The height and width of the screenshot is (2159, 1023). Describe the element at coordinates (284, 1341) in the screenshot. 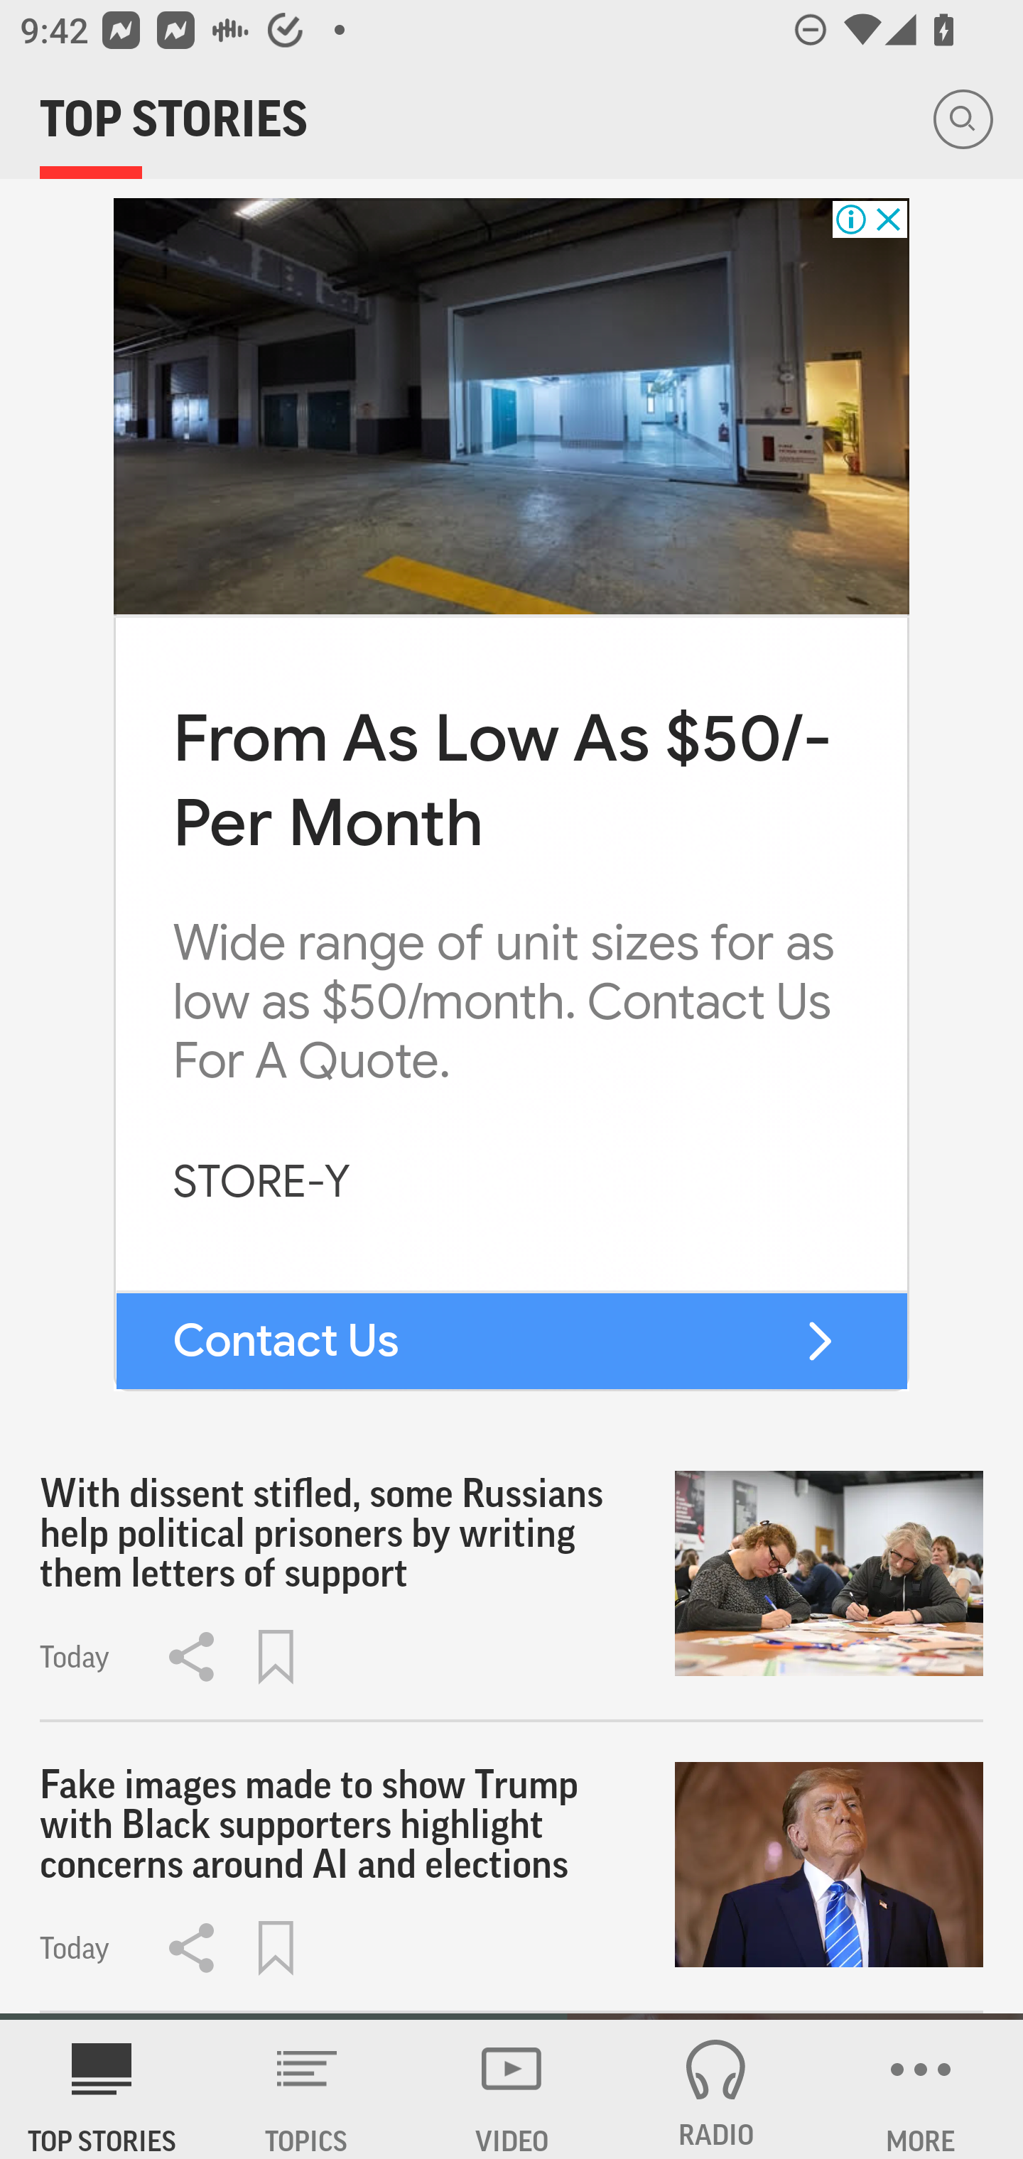

I see `Contact Us` at that location.